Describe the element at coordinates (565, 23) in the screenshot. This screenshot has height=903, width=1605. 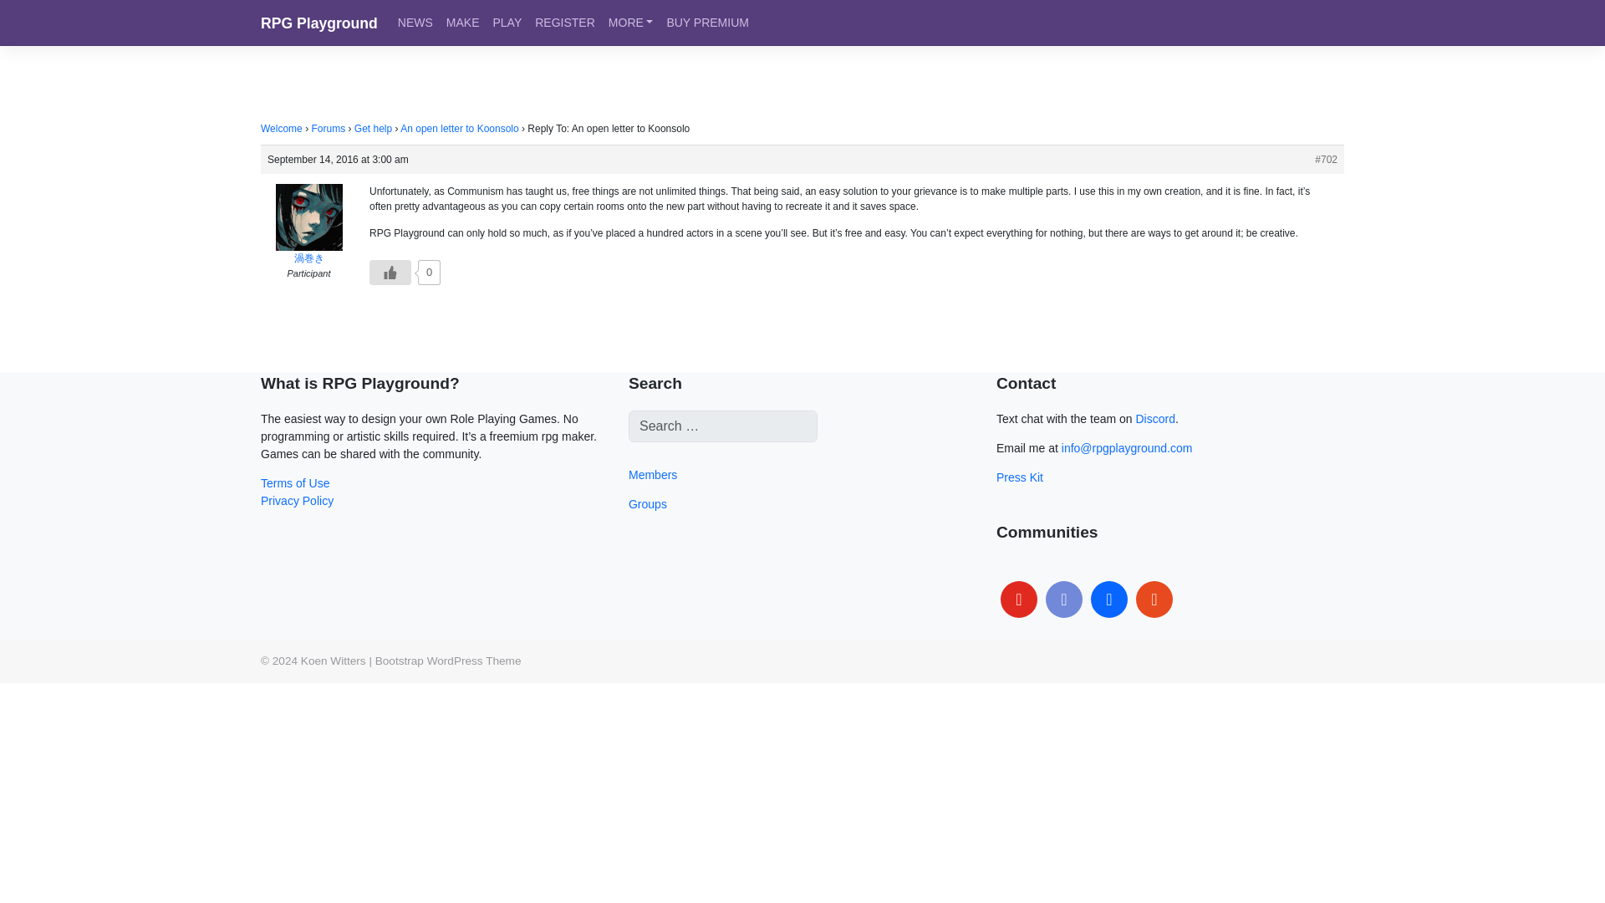
I see `Register` at that location.